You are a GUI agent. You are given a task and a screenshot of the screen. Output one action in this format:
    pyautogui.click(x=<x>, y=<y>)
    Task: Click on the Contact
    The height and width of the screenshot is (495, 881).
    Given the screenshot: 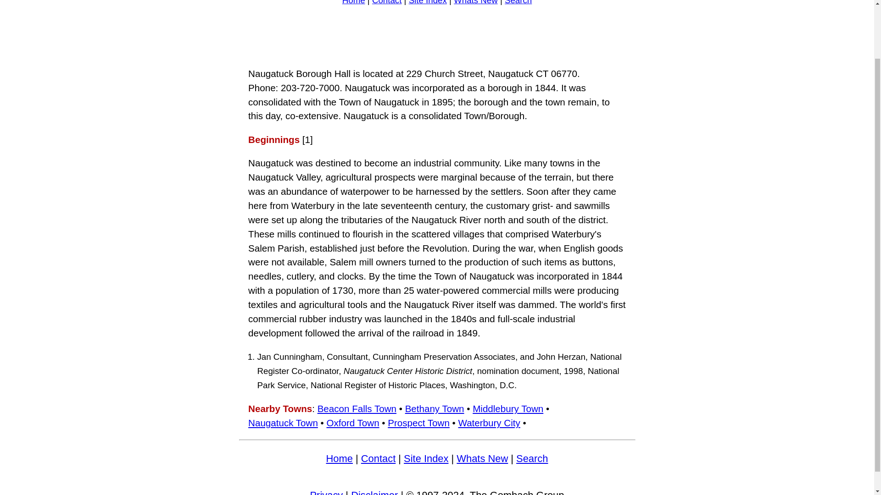 What is the action you would take?
    pyautogui.click(x=378, y=458)
    